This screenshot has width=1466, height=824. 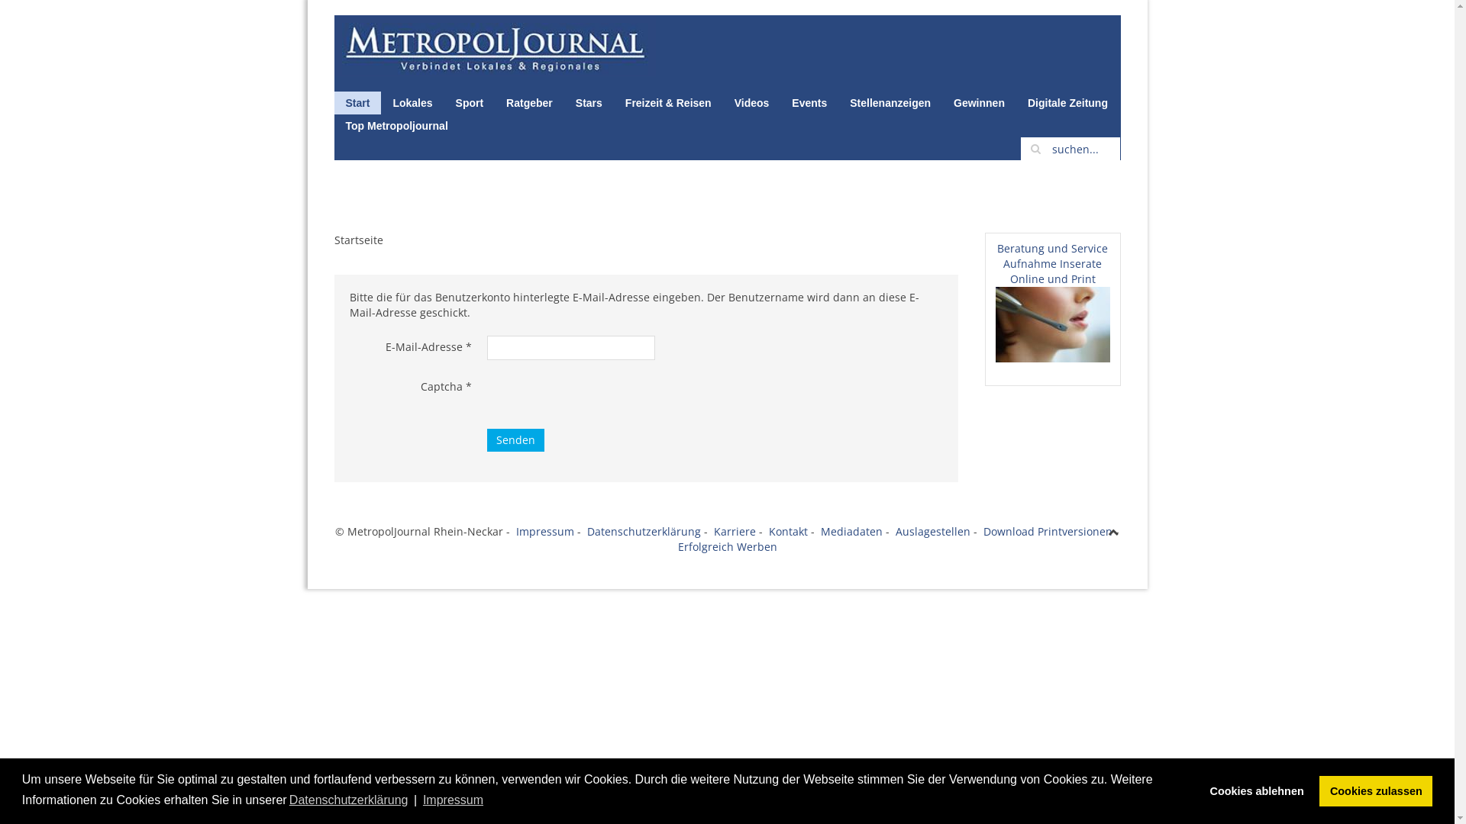 What do you see at coordinates (1257, 791) in the screenshot?
I see `Cookies ablehnen` at bounding box center [1257, 791].